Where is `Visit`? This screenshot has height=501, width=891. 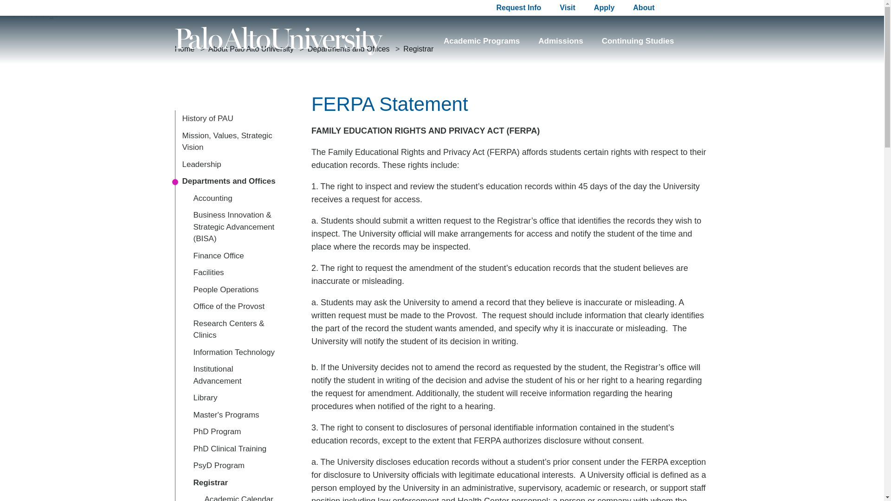 Visit is located at coordinates (567, 7).